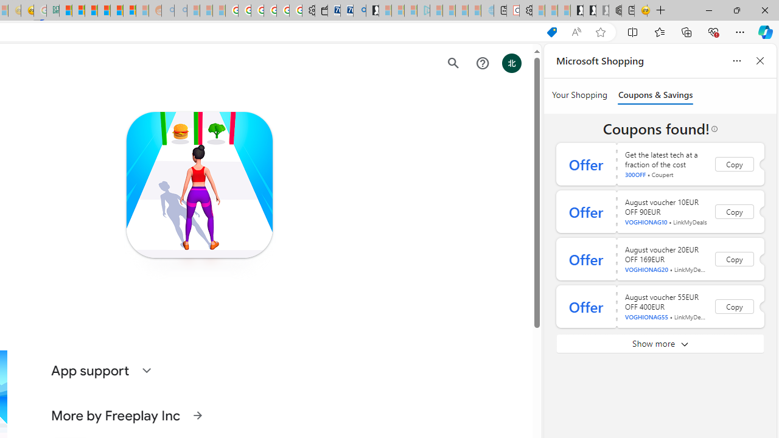 This screenshot has height=438, width=779. Describe the element at coordinates (661, 11) in the screenshot. I see `New Tab` at that location.